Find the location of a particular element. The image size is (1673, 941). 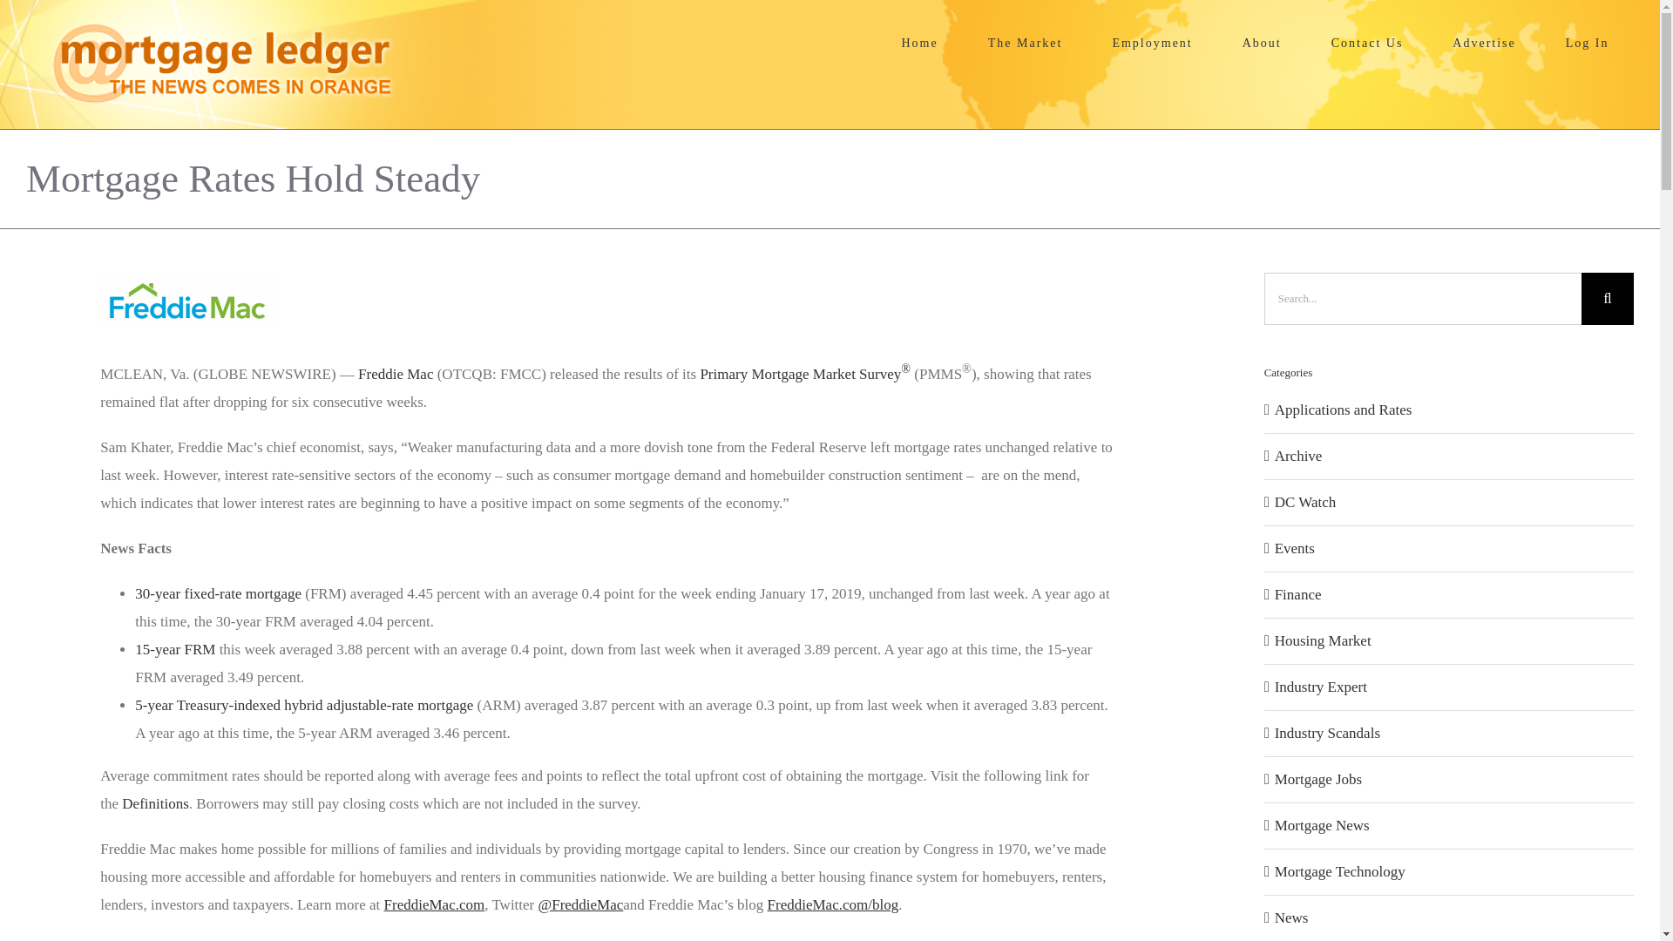

Employment is located at coordinates (1152, 44).